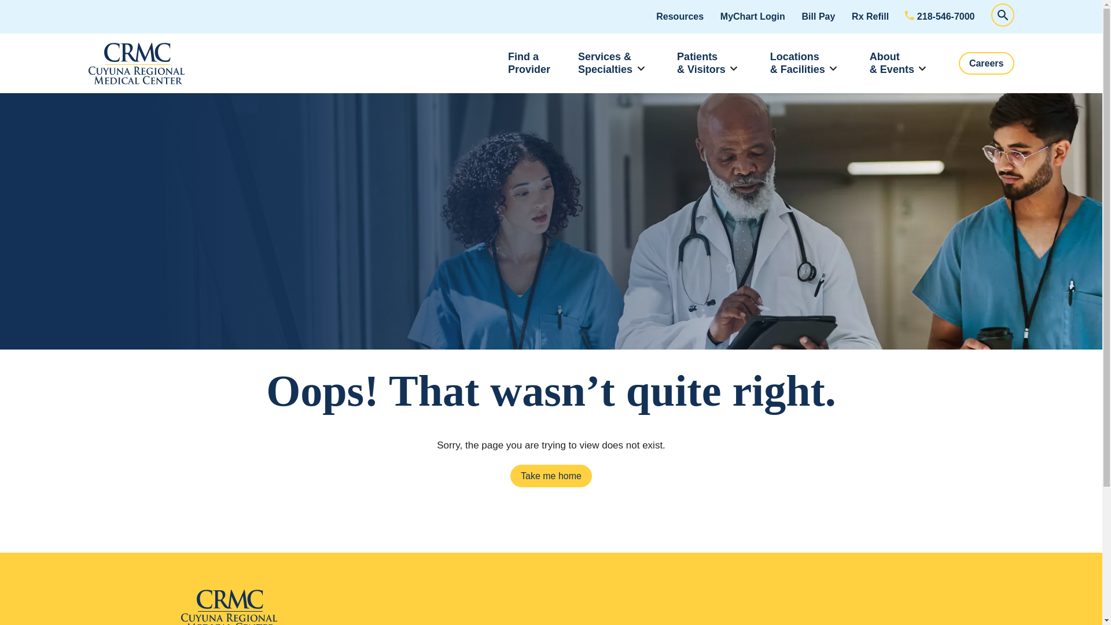 This screenshot has width=1111, height=625. Describe the element at coordinates (752, 16) in the screenshot. I see `MyChart Login` at that location.